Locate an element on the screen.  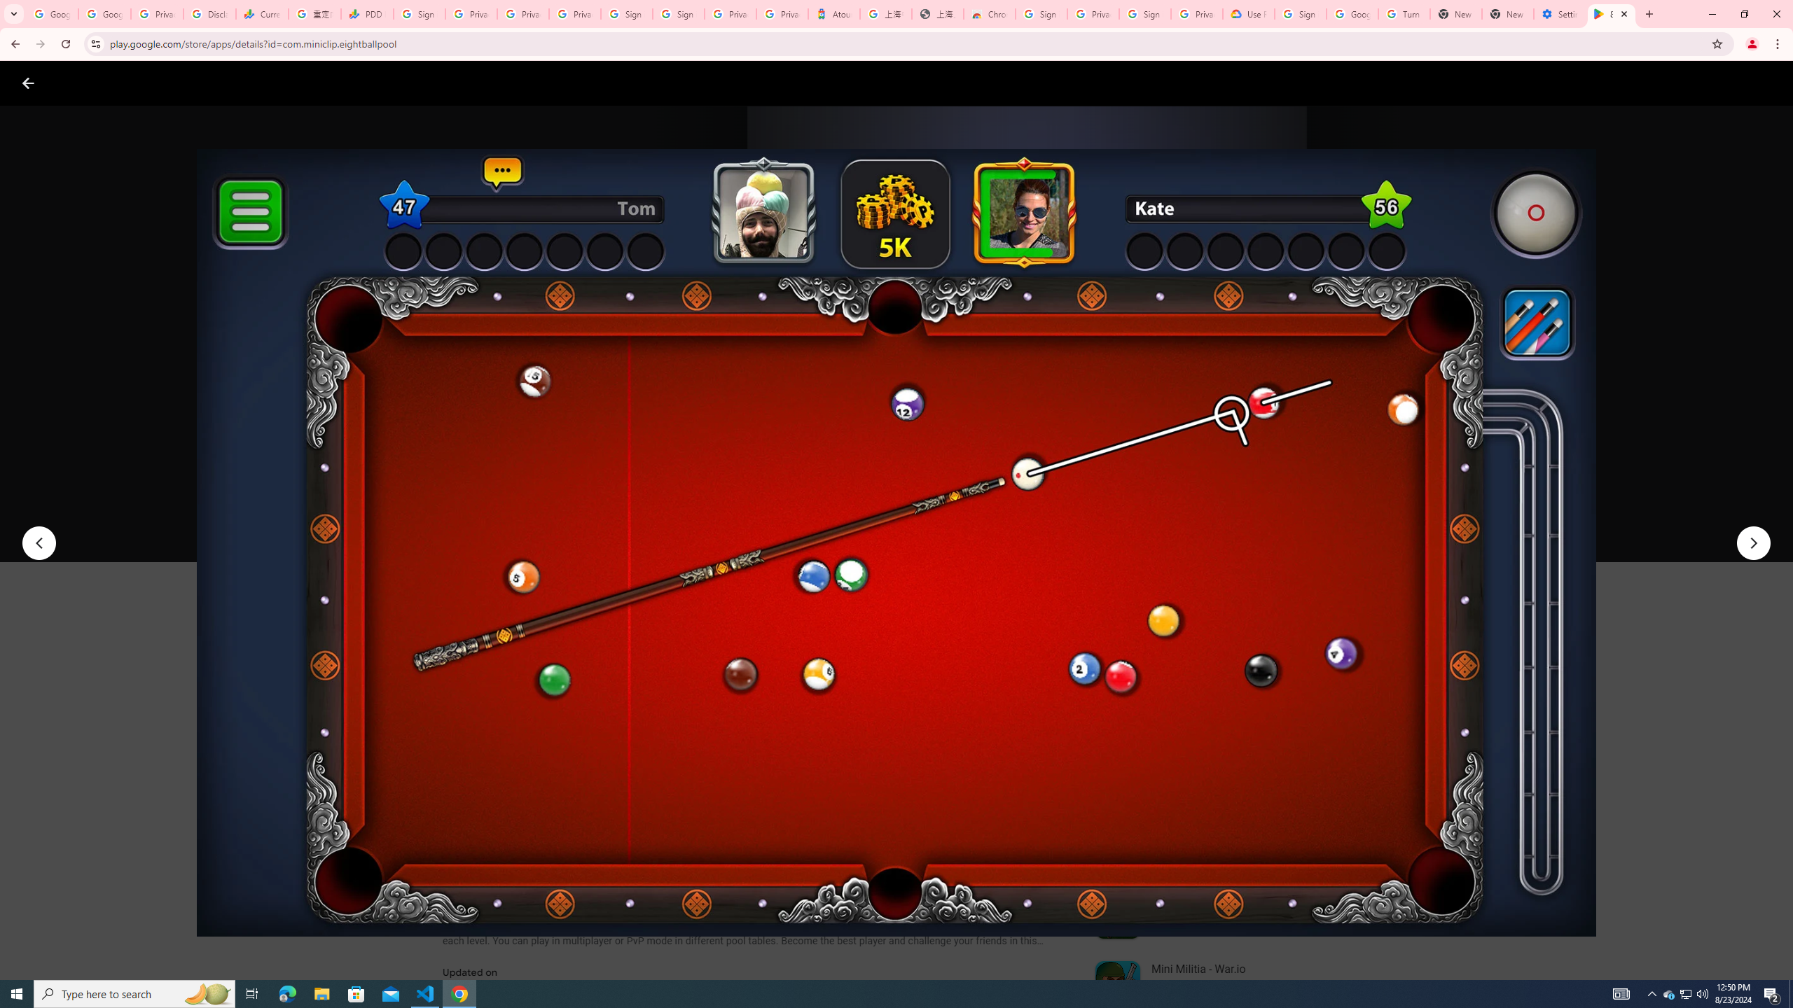
Games is located at coordinates (174, 83).